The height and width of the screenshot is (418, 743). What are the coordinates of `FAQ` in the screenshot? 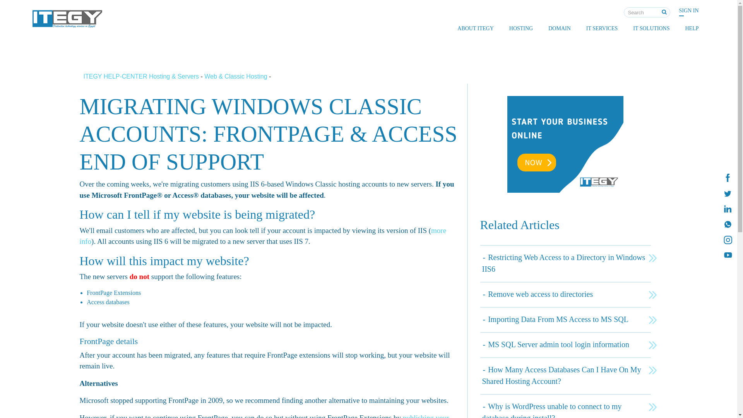 It's located at (685, 42).